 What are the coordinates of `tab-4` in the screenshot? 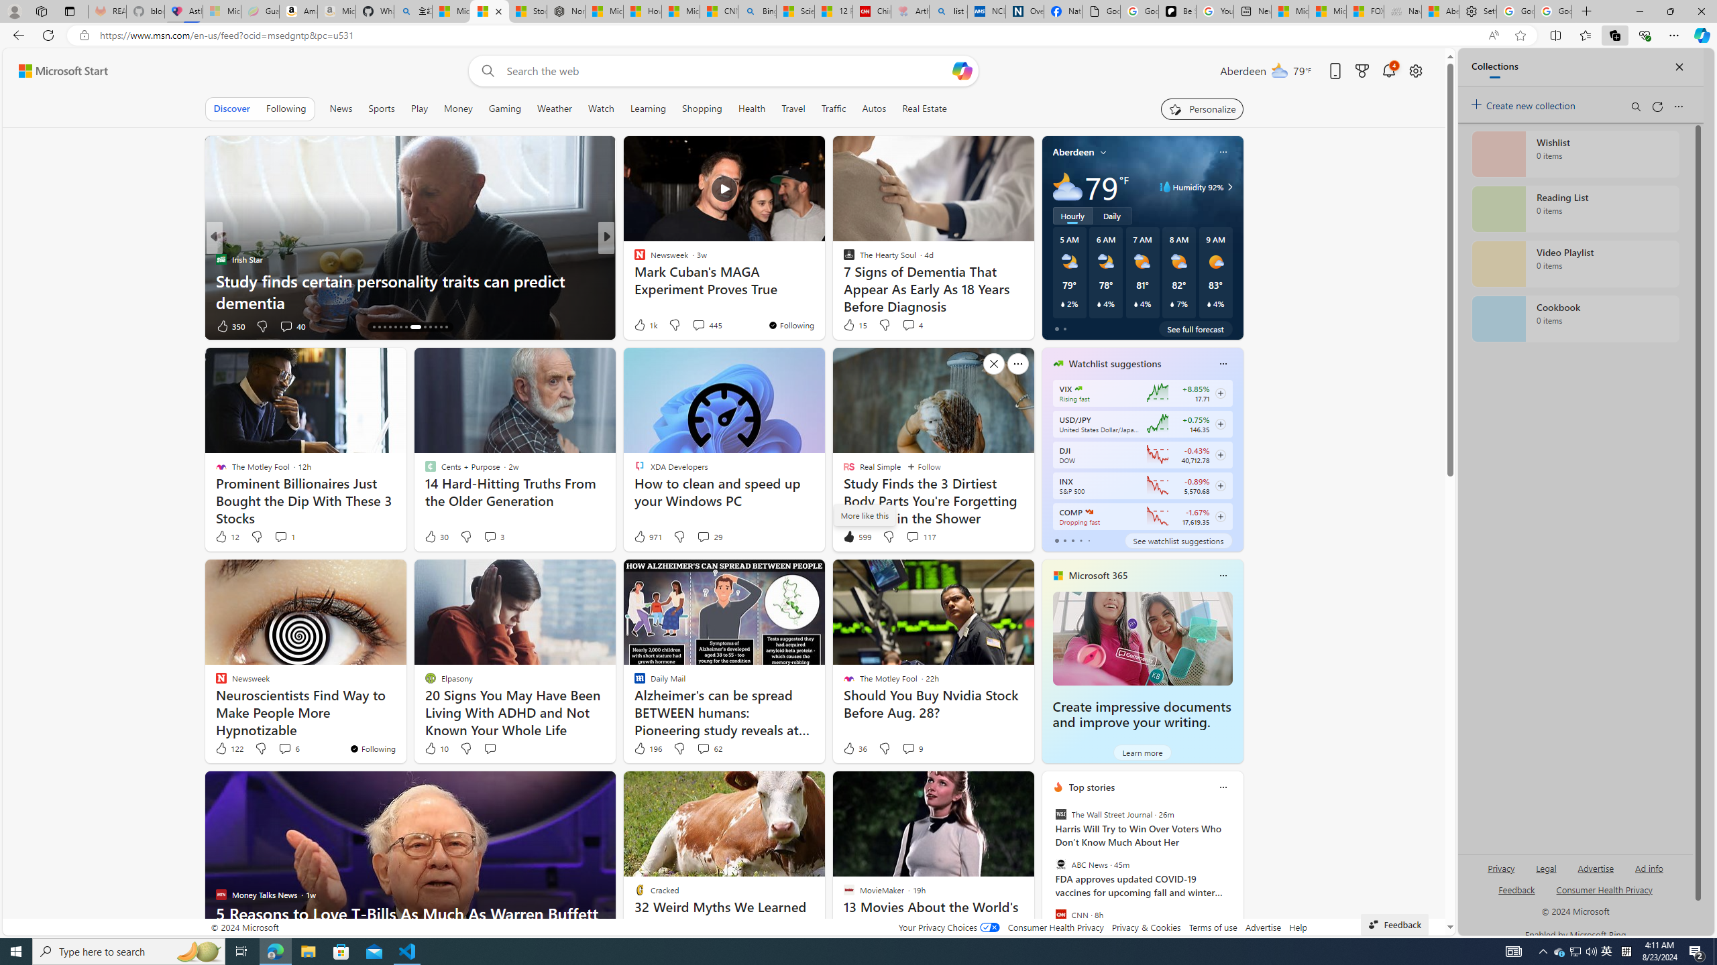 It's located at (1089, 540).